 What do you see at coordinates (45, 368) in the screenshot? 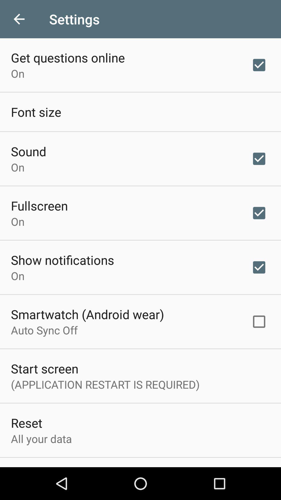
I see `tap the item below auto sync off` at bounding box center [45, 368].